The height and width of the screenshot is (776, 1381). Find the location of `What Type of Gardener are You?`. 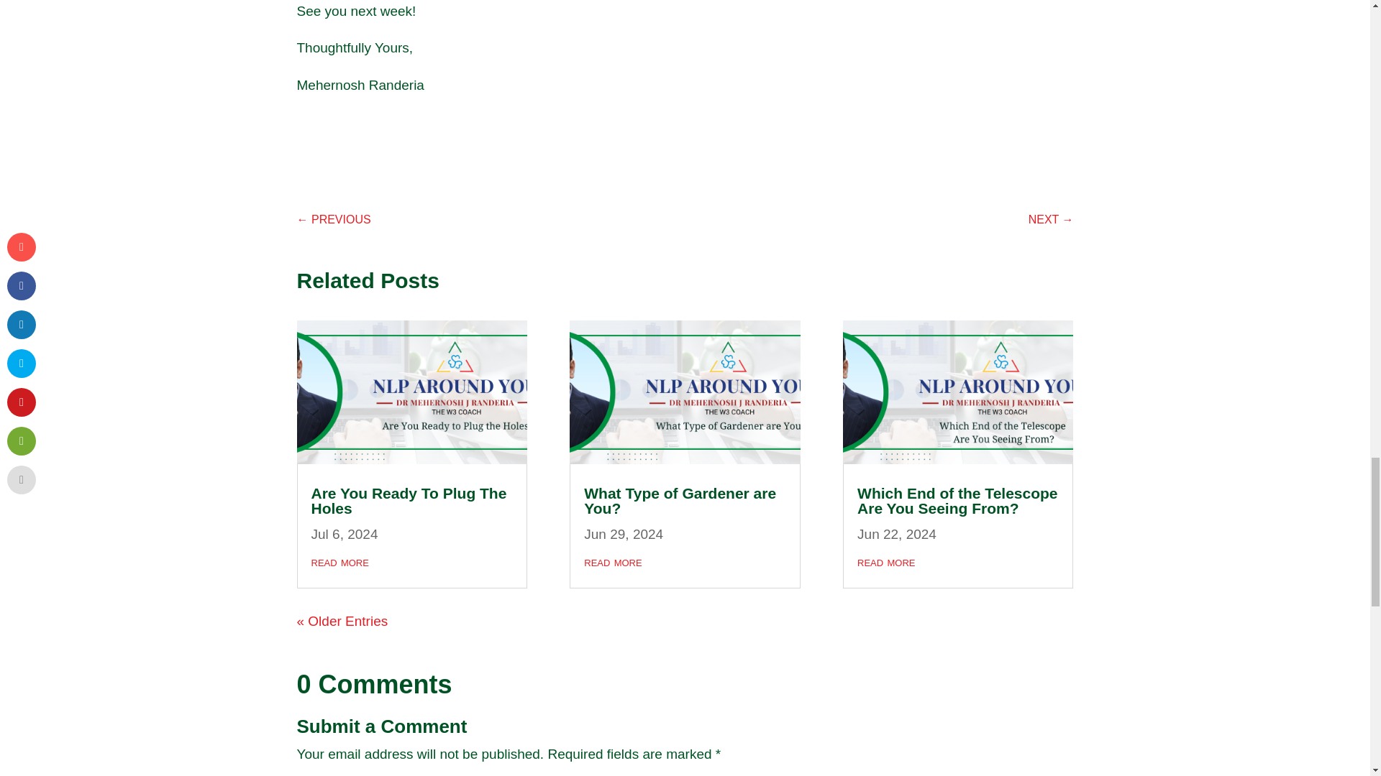

What Type of Gardener are You? is located at coordinates (680, 501).